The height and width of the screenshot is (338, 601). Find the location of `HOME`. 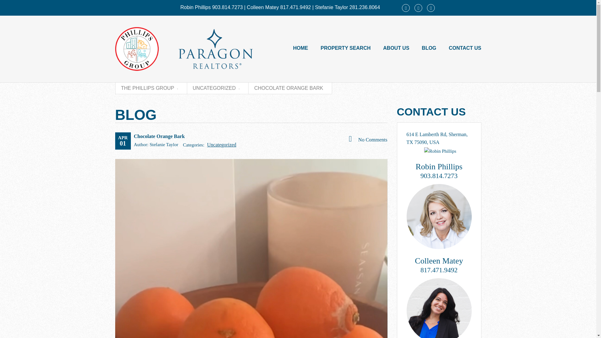

HOME is located at coordinates (300, 48).